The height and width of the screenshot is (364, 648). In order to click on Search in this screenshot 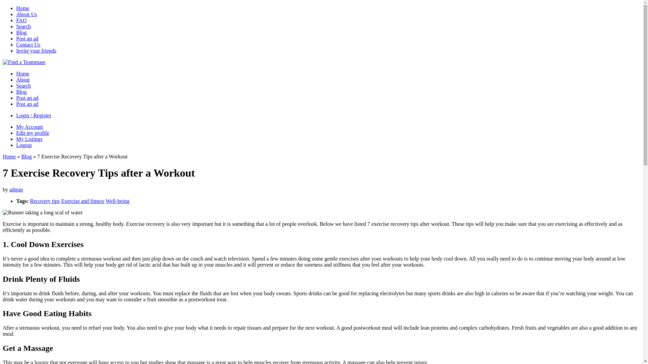, I will do `click(24, 86)`.